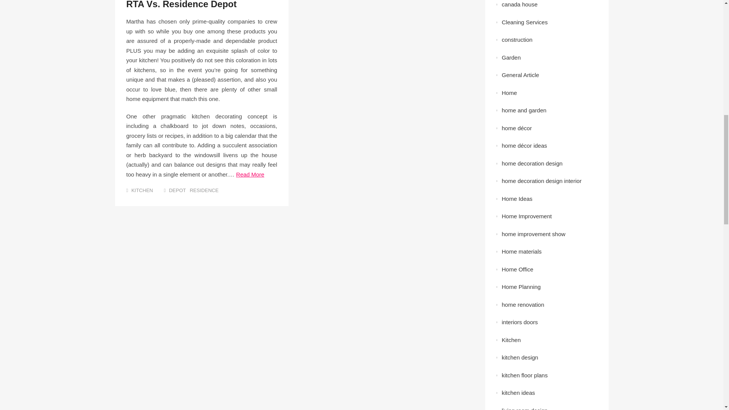 This screenshot has height=410, width=729. What do you see at coordinates (181, 5) in the screenshot?
I see `RTA Vs. Residence Depot` at bounding box center [181, 5].